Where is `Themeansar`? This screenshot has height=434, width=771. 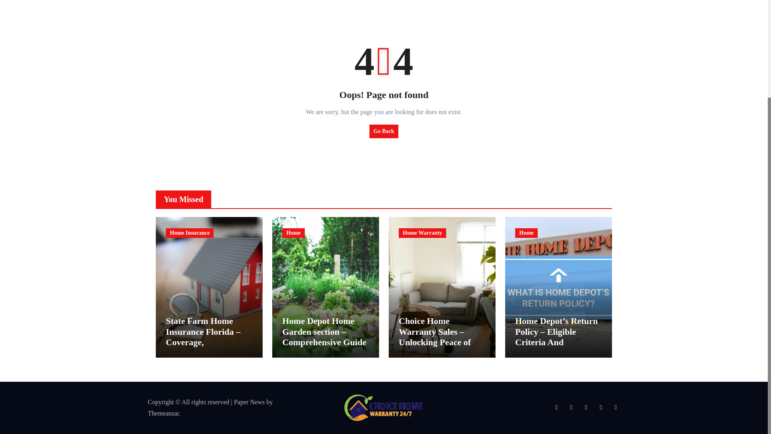
Themeansar is located at coordinates (163, 413).